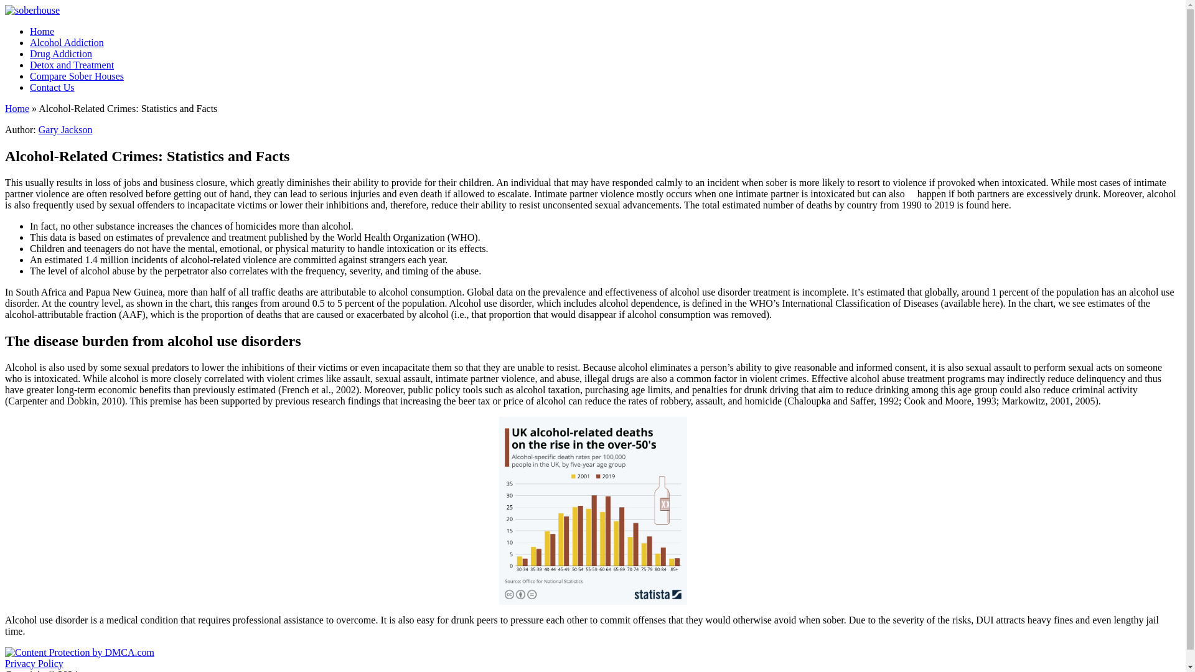 The image size is (1195, 672). I want to click on Contact Us, so click(52, 87).